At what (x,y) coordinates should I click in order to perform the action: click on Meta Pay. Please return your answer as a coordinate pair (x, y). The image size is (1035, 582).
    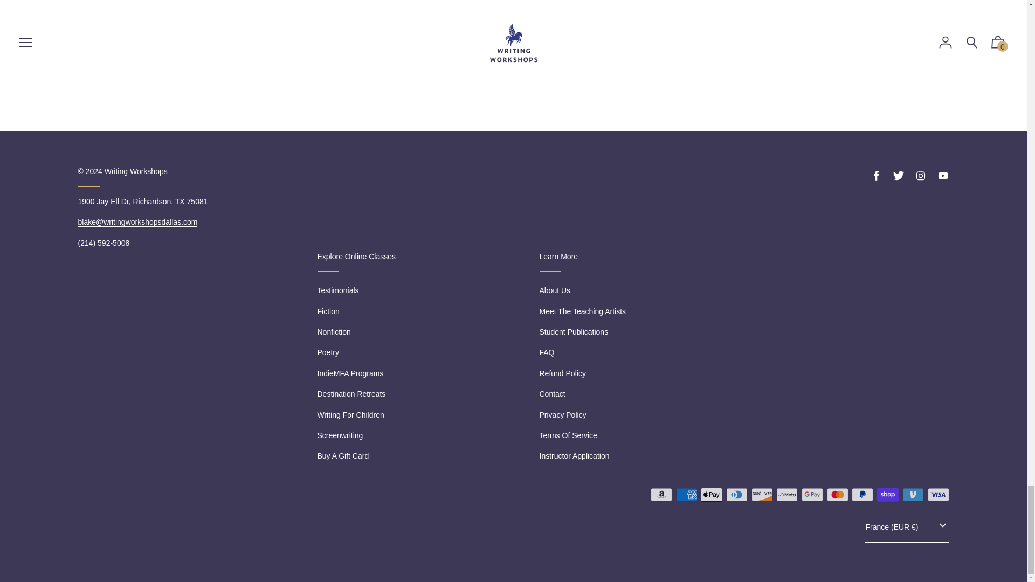
    Looking at the image, I should click on (787, 495).